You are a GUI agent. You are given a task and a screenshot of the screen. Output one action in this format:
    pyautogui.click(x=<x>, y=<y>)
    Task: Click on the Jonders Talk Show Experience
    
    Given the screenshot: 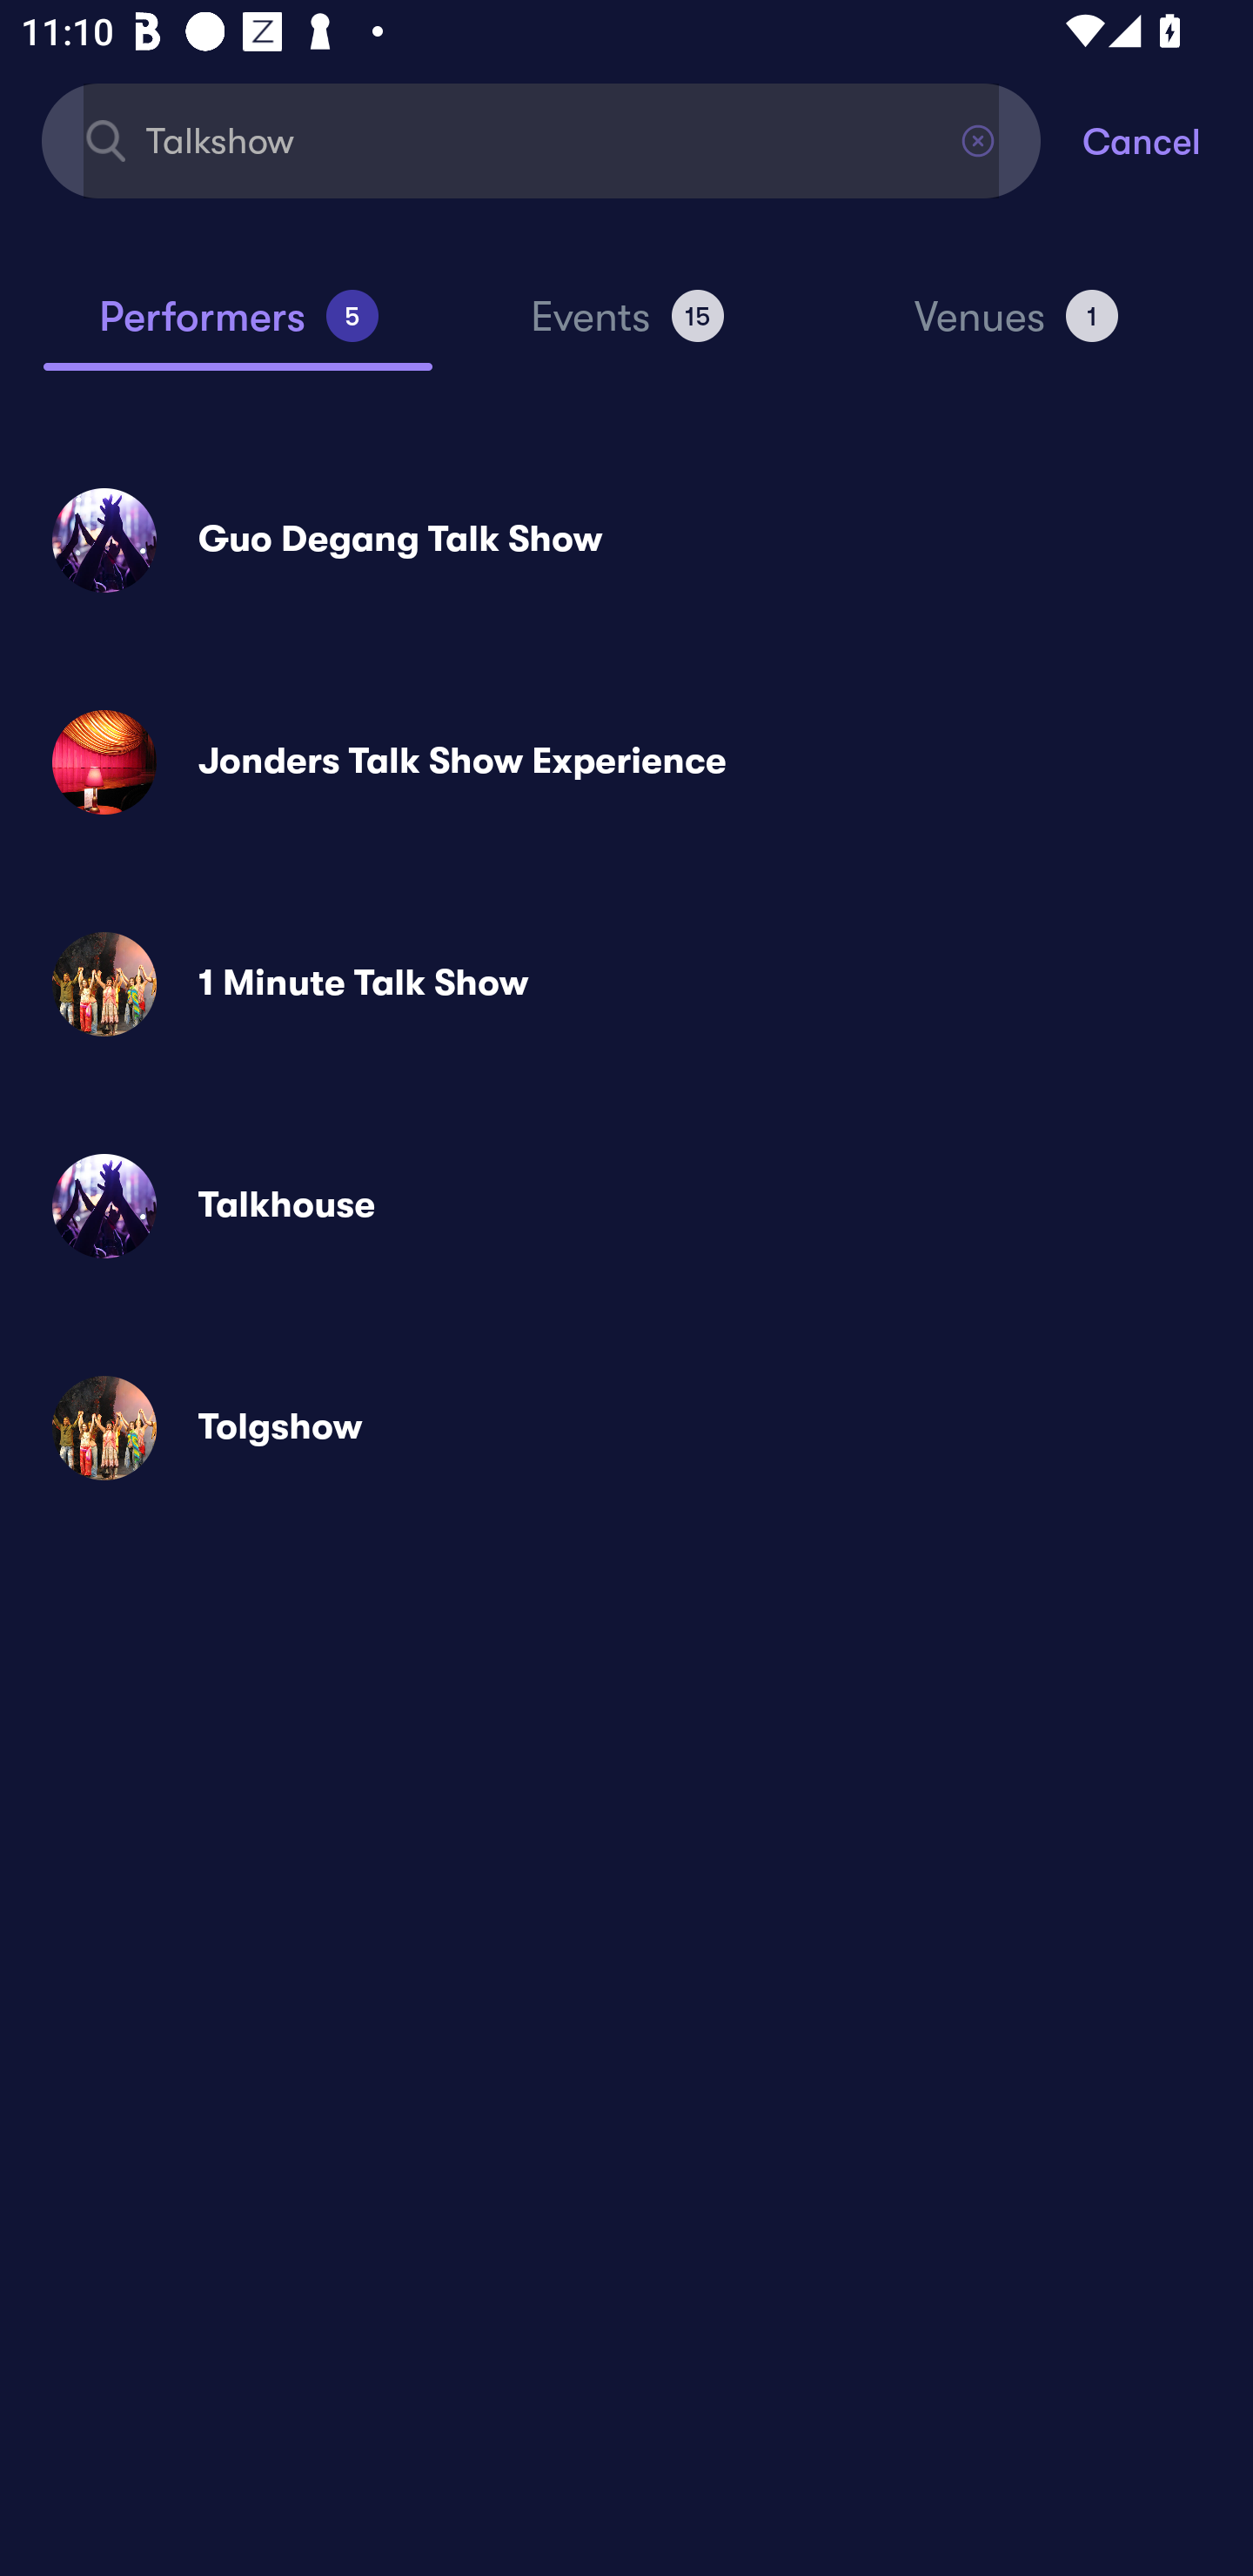 What is the action you would take?
    pyautogui.click(x=626, y=762)
    